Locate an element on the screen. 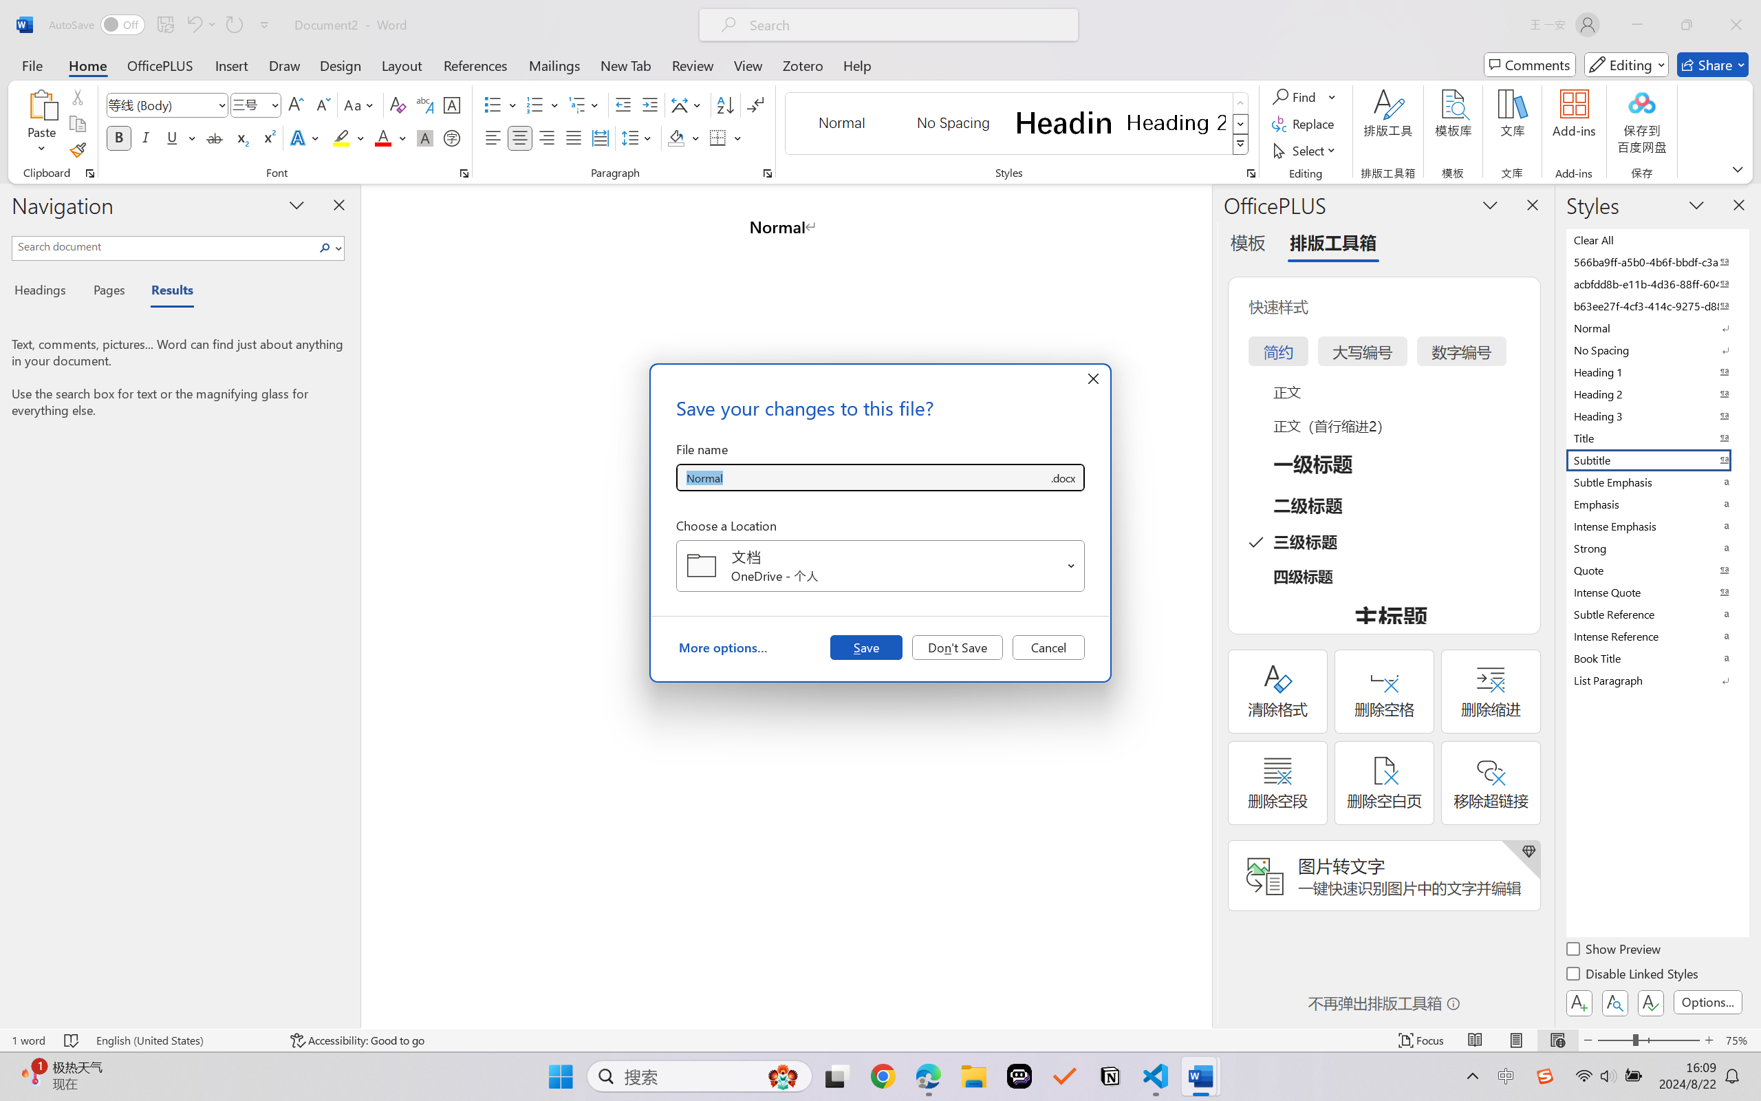  Align Right is located at coordinates (548, 138).